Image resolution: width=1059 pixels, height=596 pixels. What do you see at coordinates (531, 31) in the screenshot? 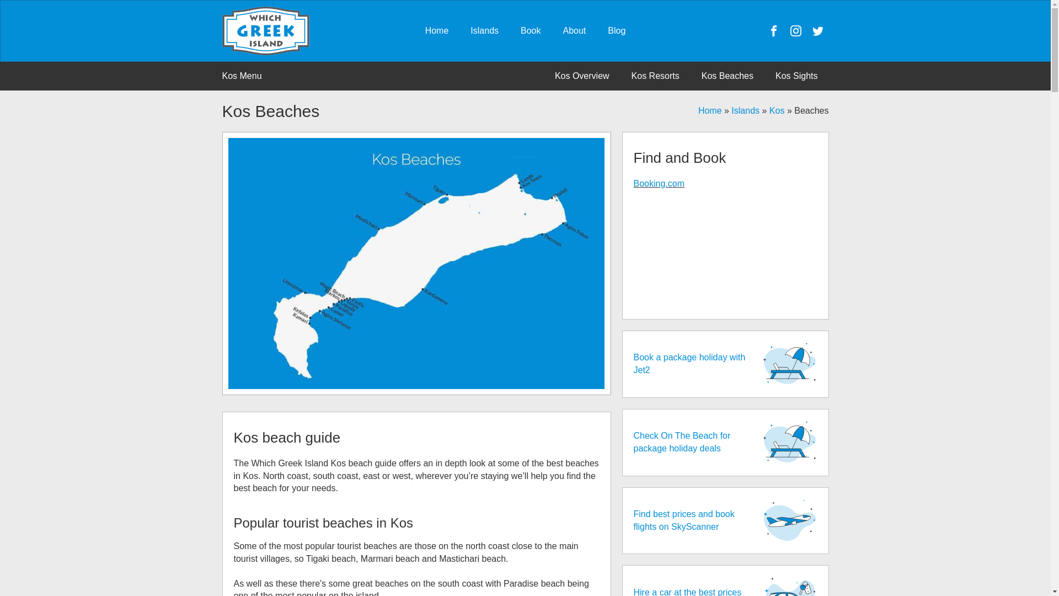
I see `Book` at bounding box center [531, 31].